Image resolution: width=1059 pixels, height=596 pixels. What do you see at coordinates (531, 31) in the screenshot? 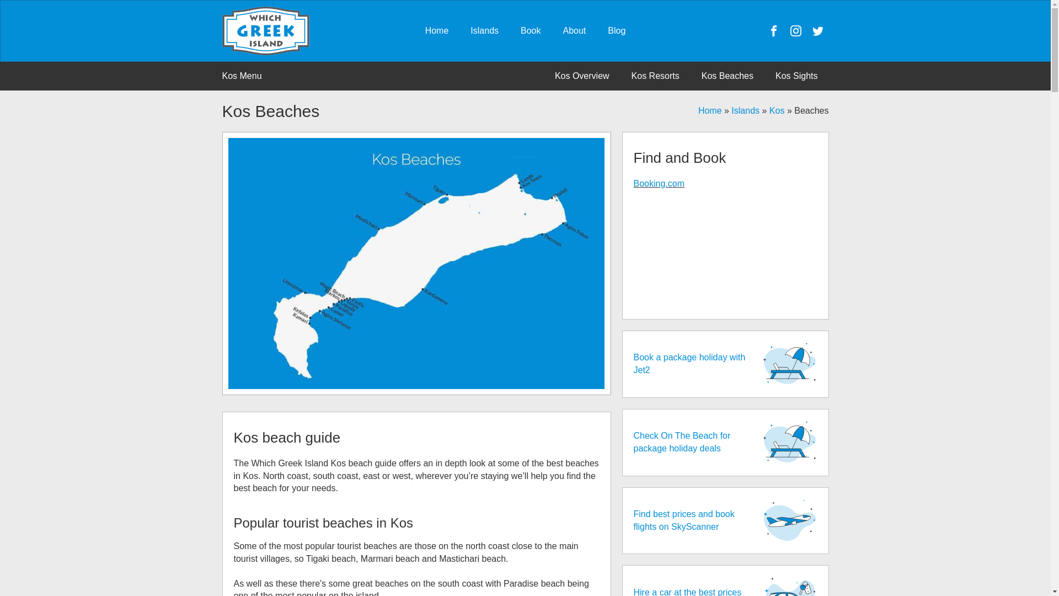
I see `Book` at bounding box center [531, 31].